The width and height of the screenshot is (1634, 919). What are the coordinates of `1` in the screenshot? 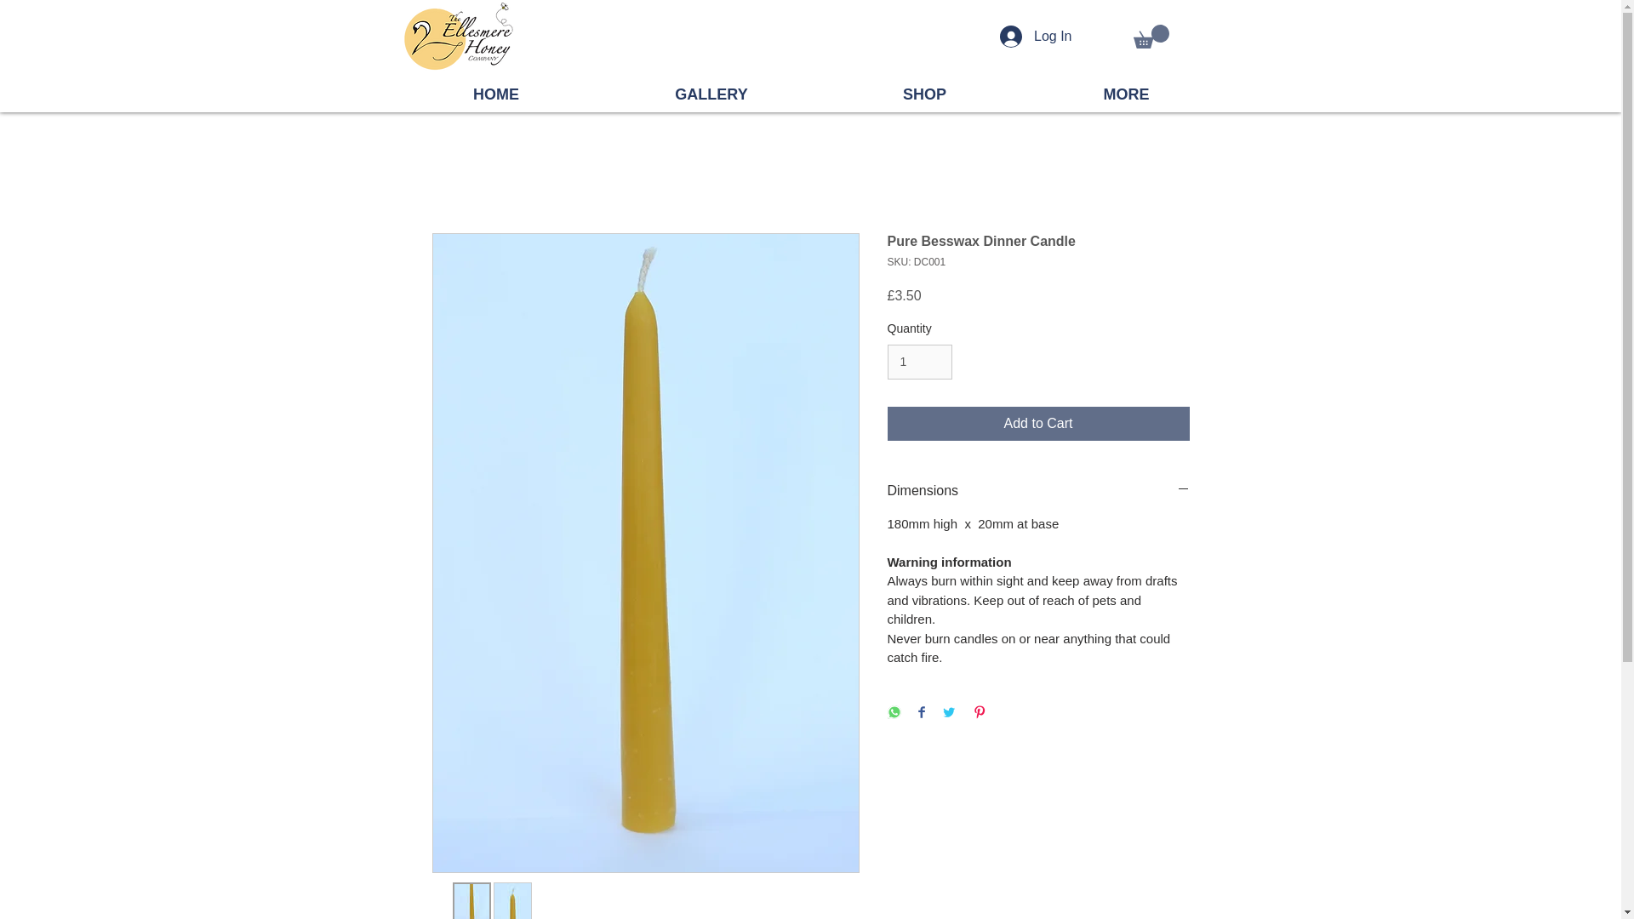 It's located at (919, 362).